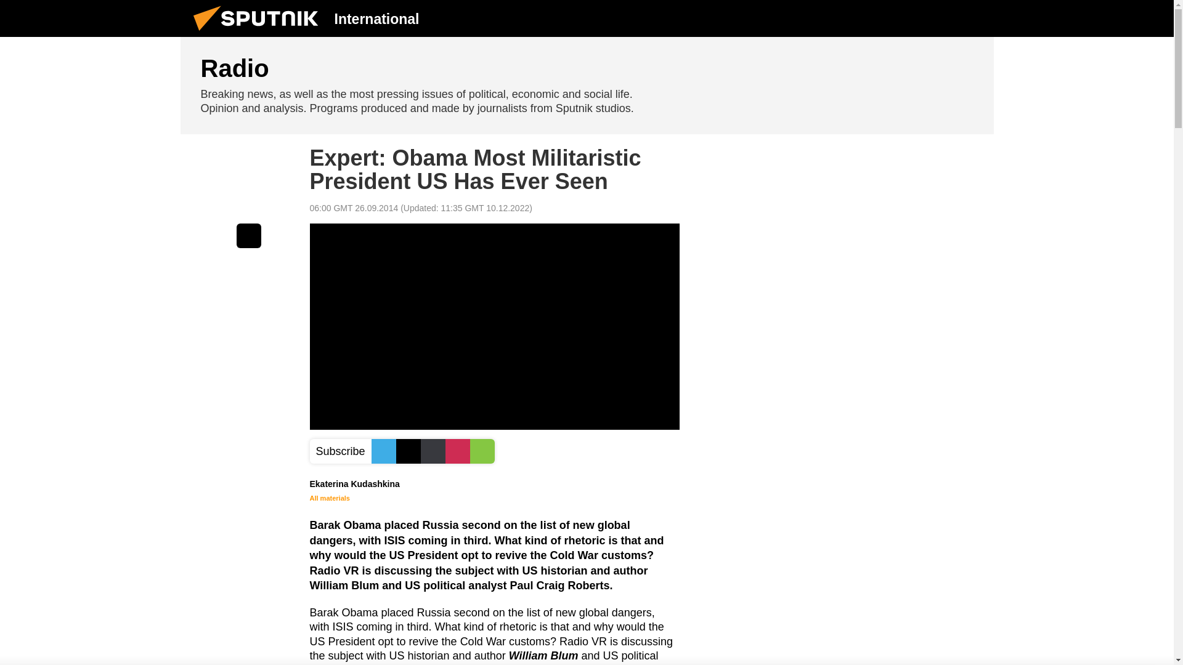 The image size is (1183, 665). What do you see at coordinates (913, 18) in the screenshot?
I see `Authorization` at bounding box center [913, 18].